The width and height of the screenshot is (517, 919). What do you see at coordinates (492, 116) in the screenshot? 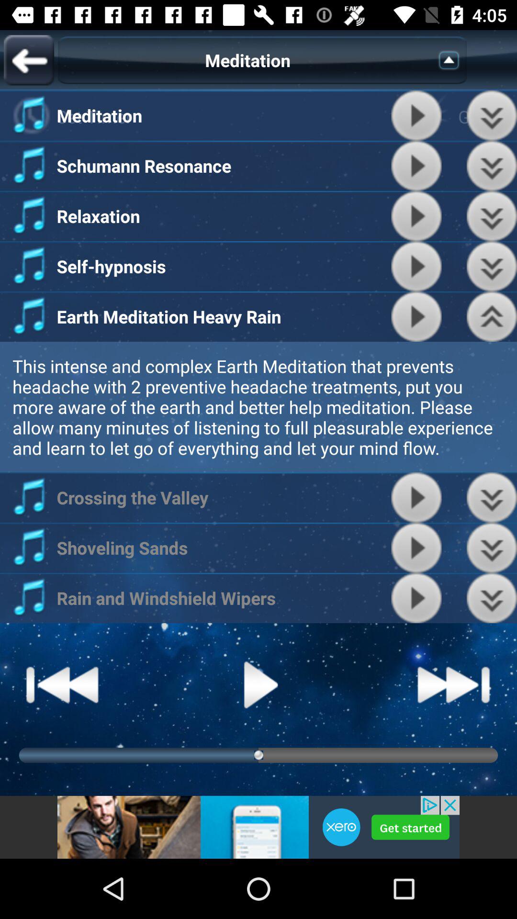
I see `go to downarrow` at bounding box center [492, 116].